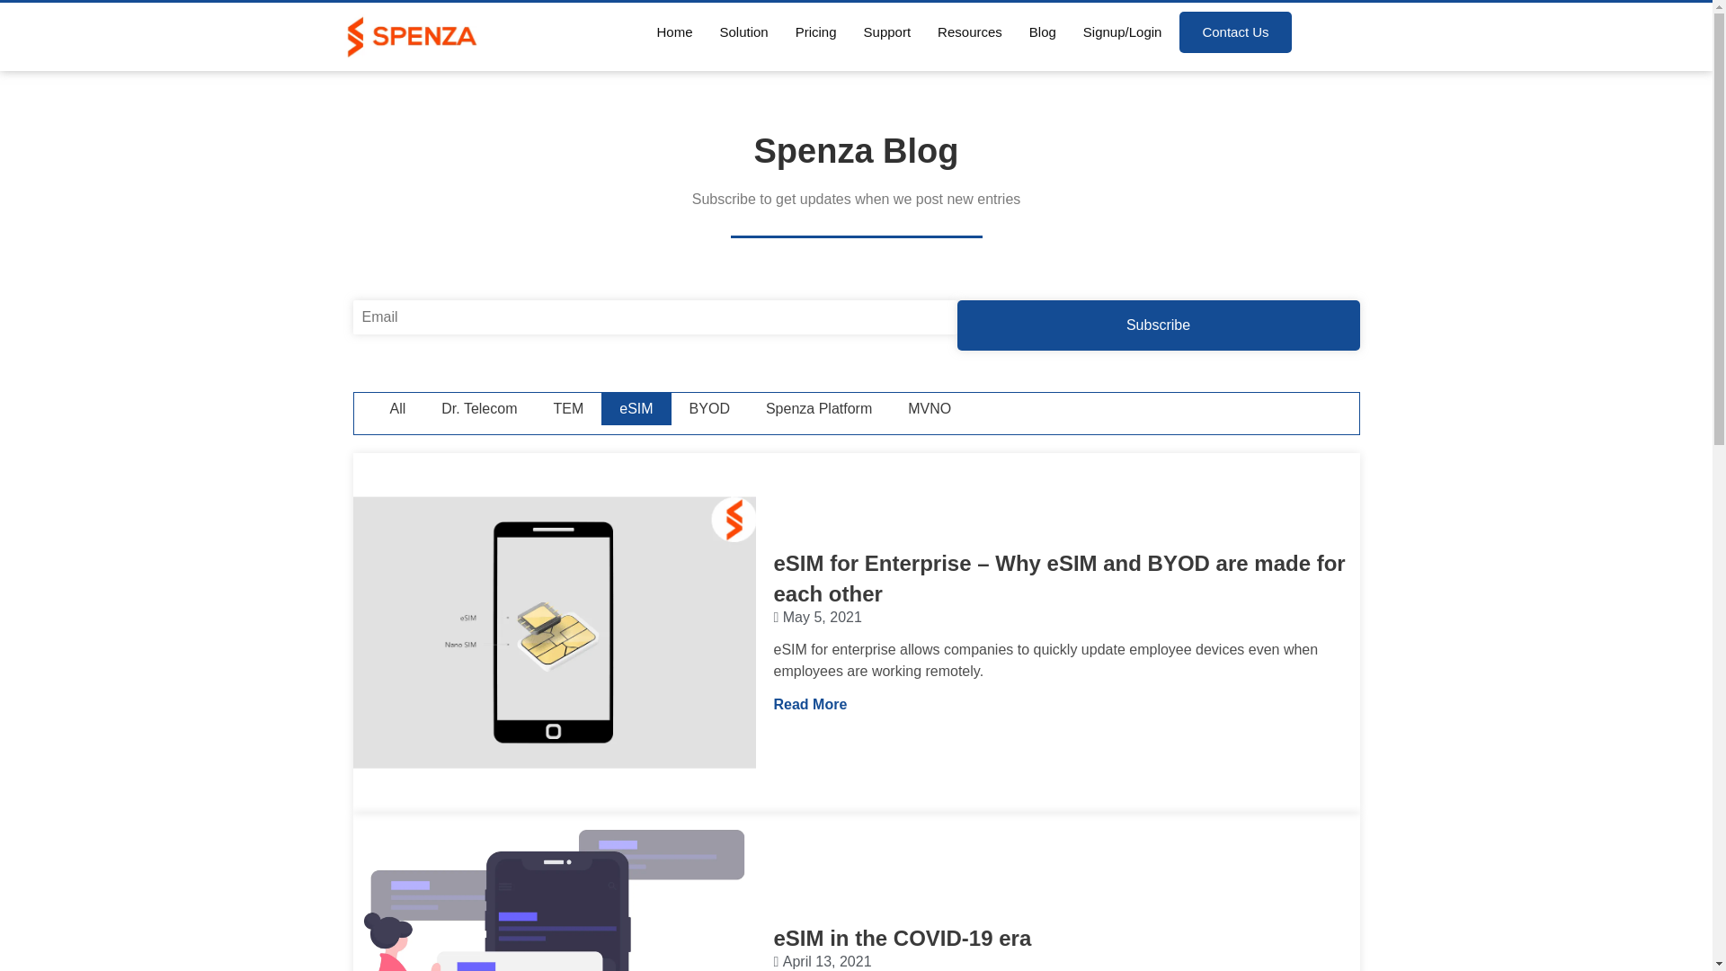  Describe the element at coordinates (886, 32) in the screenshot. I see `Support` at that location.